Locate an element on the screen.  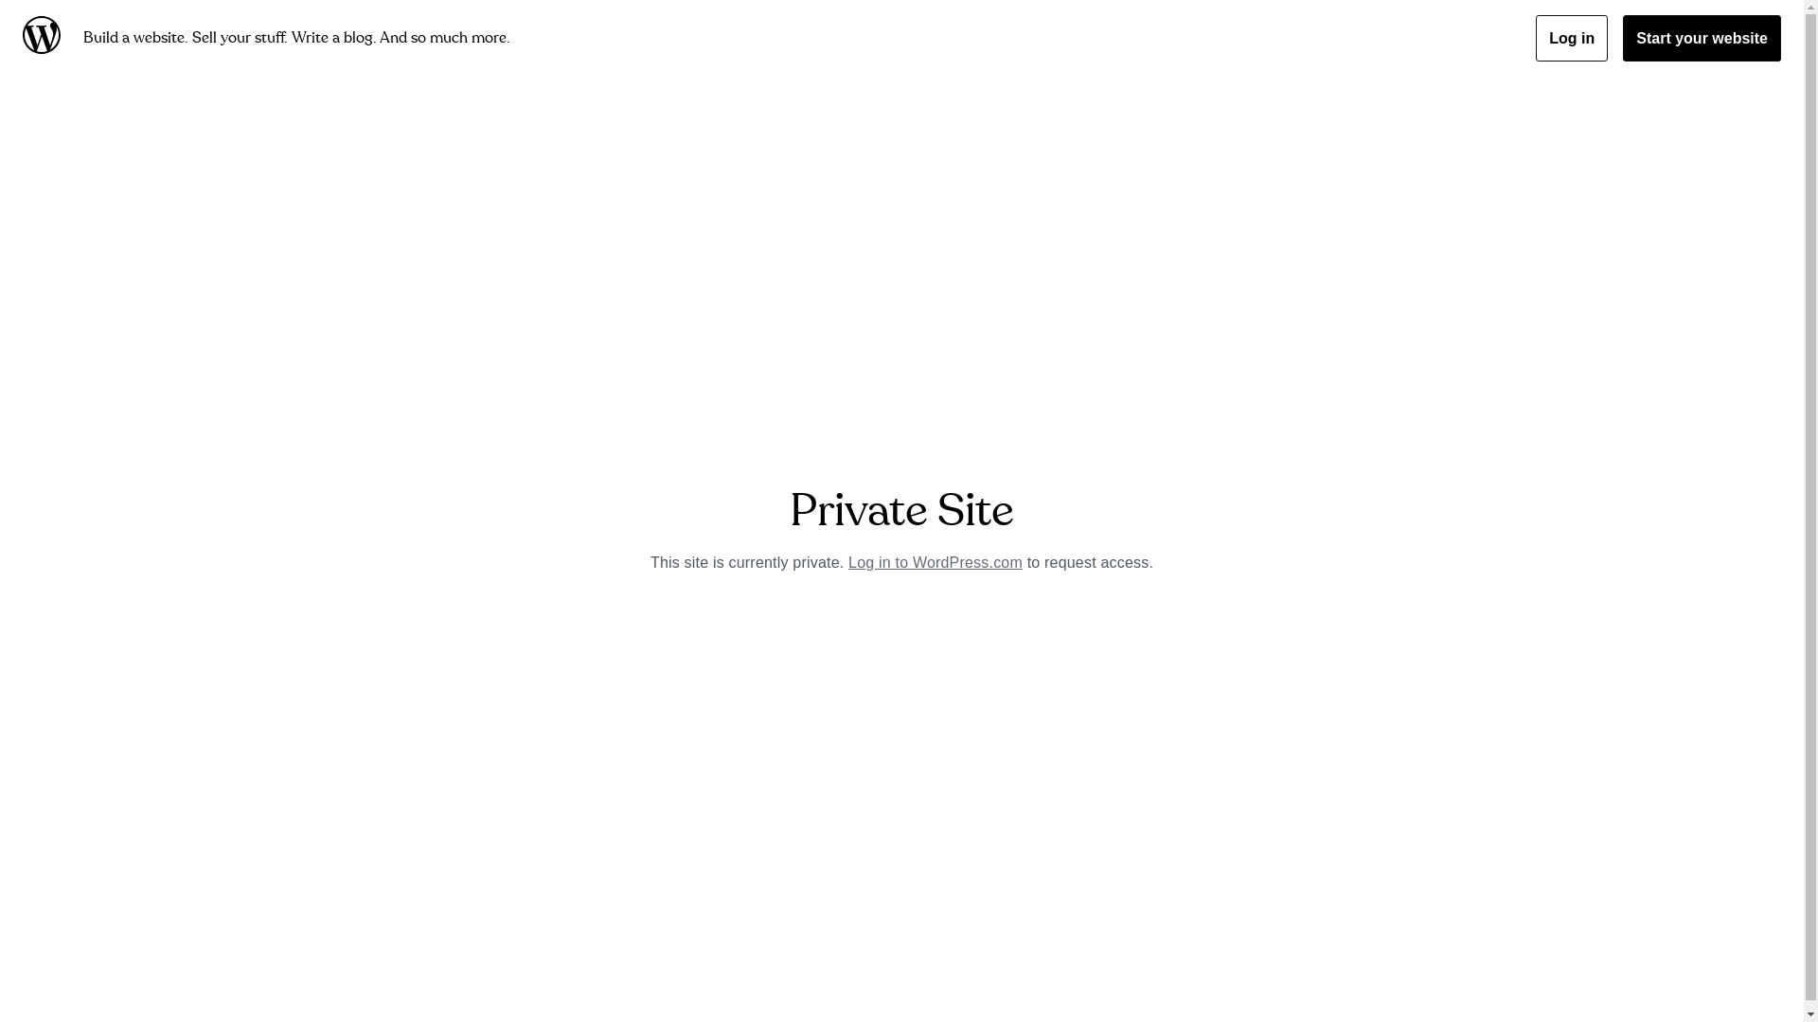
Start your website is located at coordinates (1702, 38).